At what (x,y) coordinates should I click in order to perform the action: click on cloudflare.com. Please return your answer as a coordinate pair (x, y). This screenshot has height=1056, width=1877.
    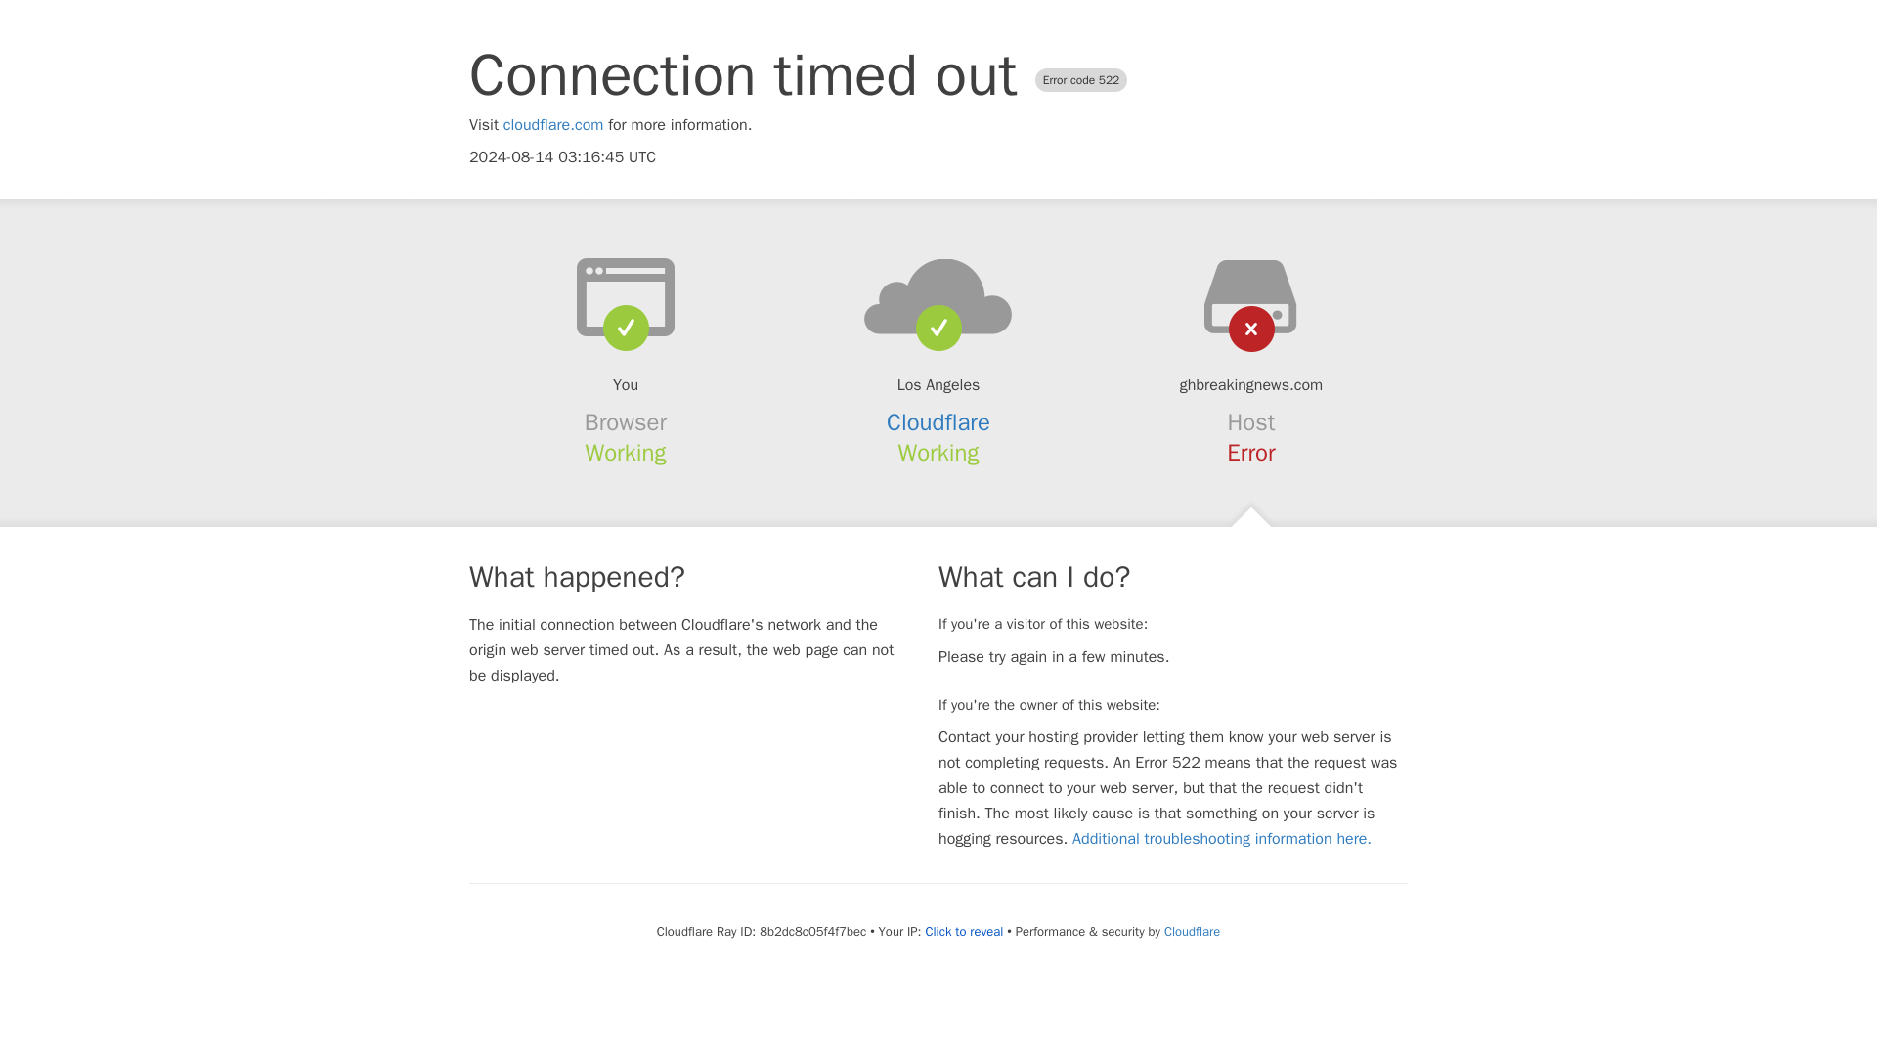
    Looking at the image, I should click on (553, 125).